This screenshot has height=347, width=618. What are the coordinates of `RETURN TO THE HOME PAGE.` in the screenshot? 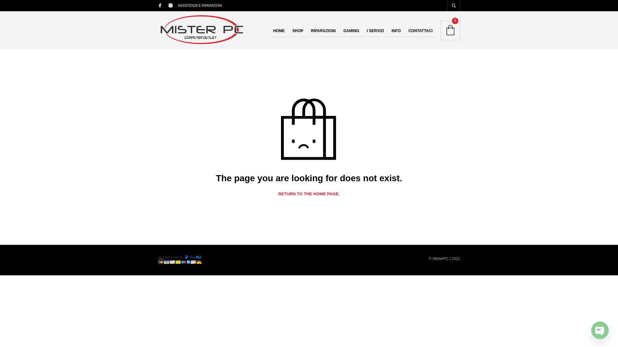 It's located at (309, 194).